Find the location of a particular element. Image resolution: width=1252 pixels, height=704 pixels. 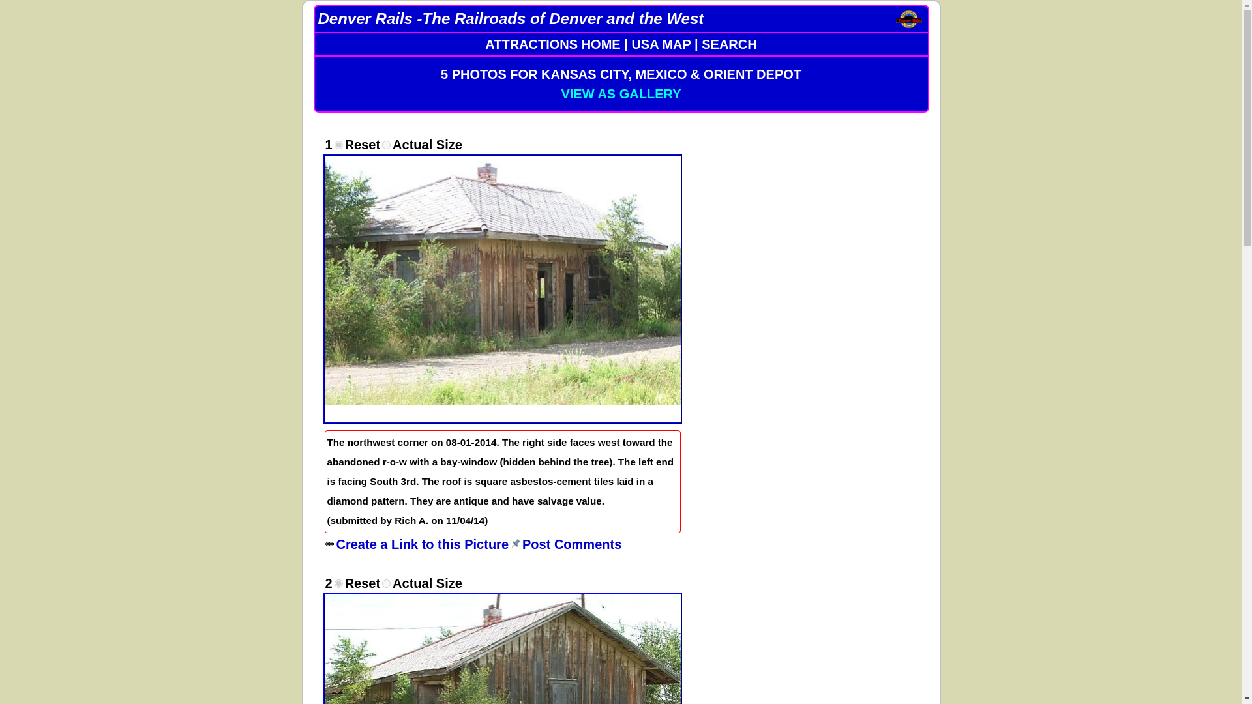

on is located at coordinates (386, 145).